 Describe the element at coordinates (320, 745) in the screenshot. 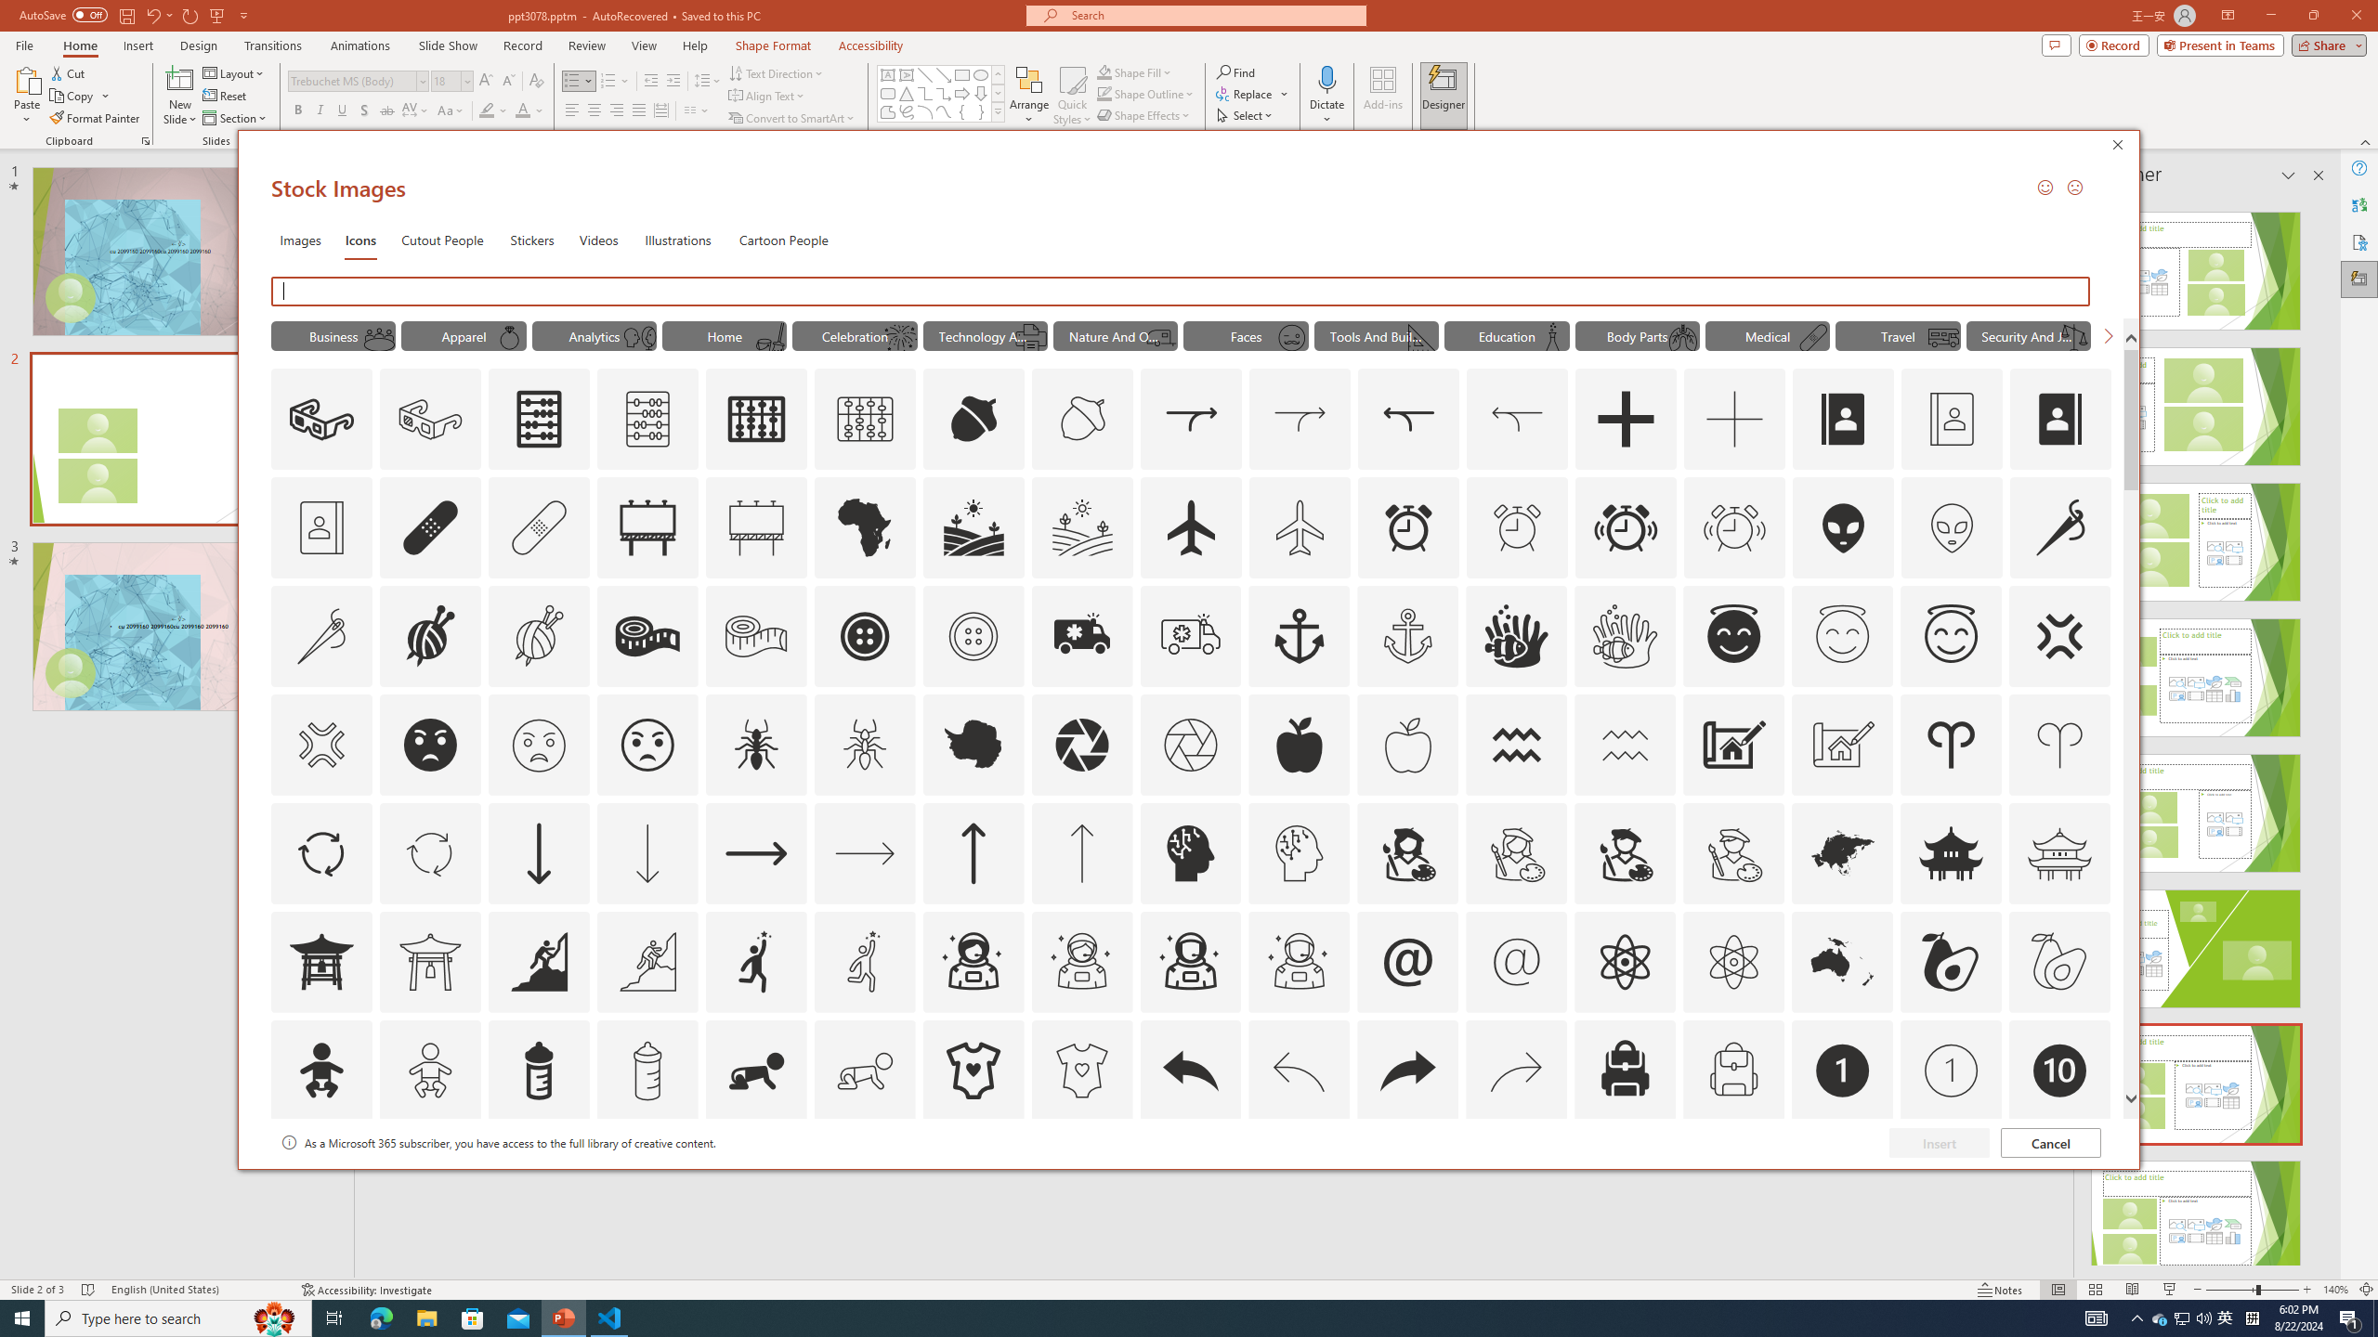

I see `AutomationID: Icons_AngerSymbol_M` at that location.